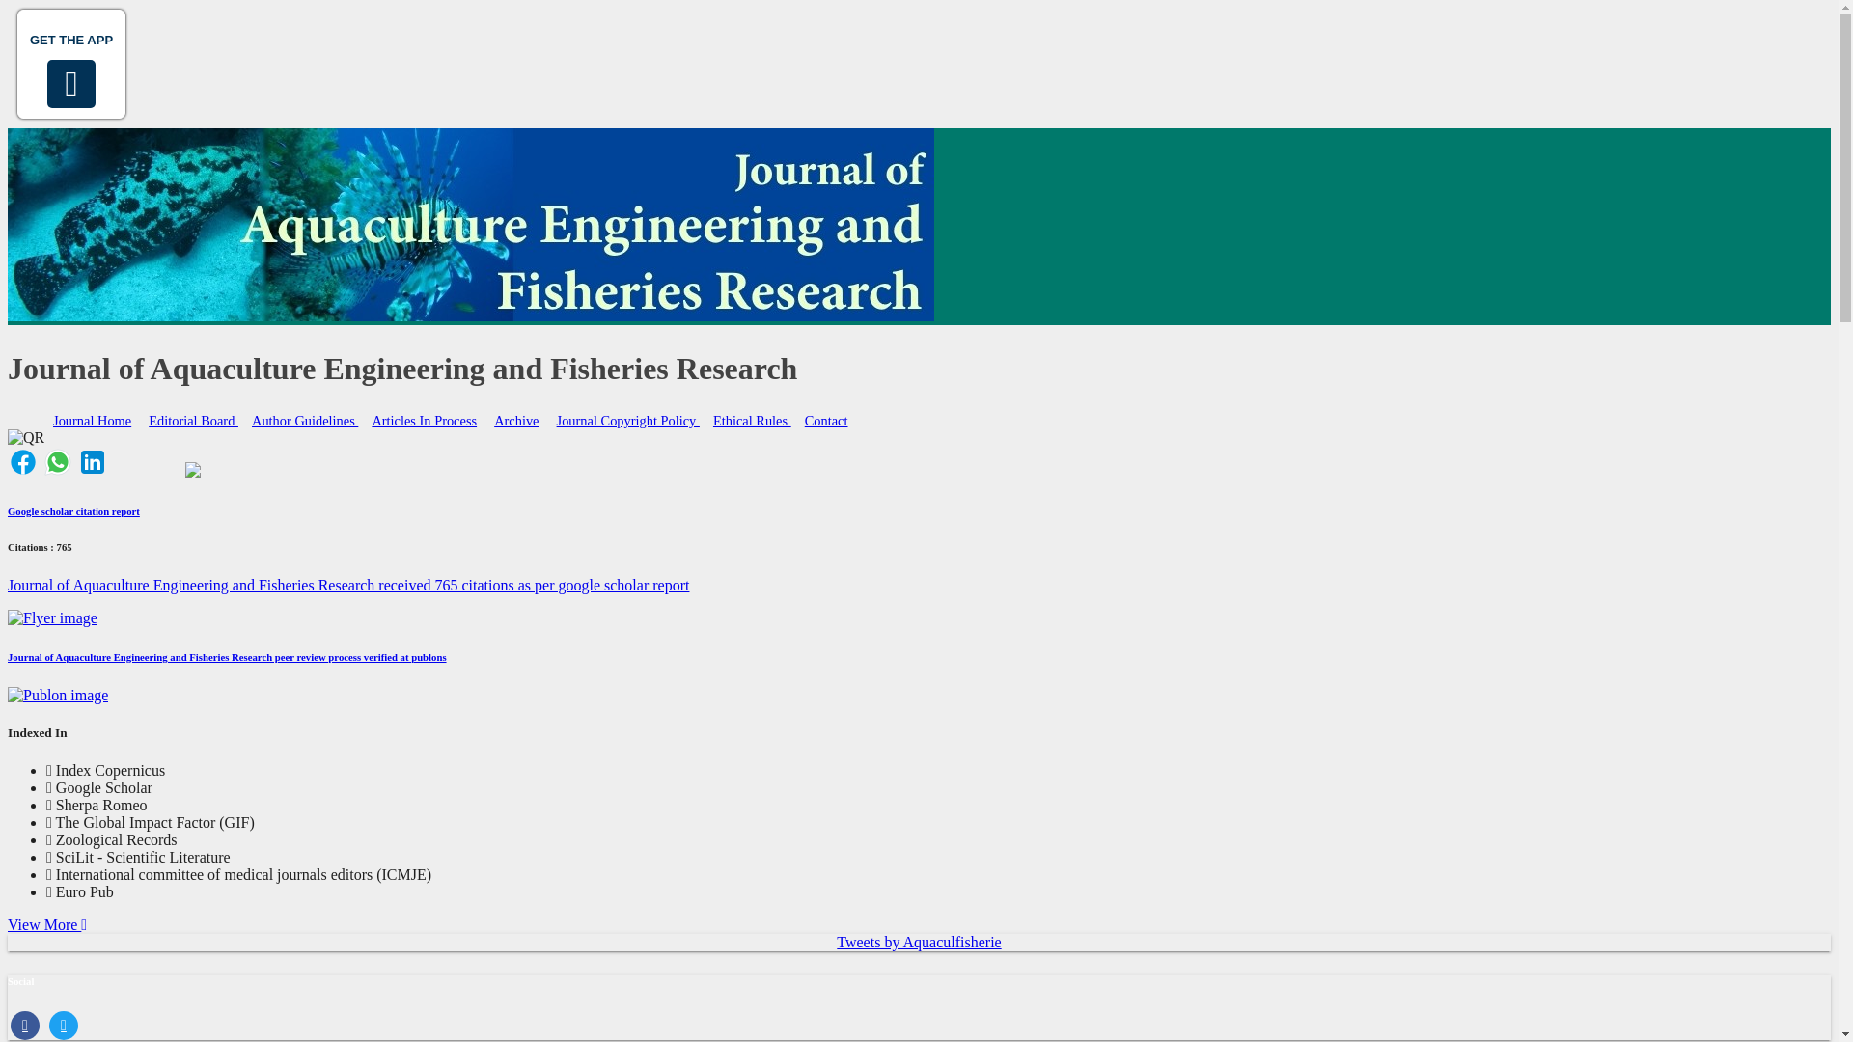  Describe the element at coordinates (515, 421) in the screenshot. I see `Archive` at that location.